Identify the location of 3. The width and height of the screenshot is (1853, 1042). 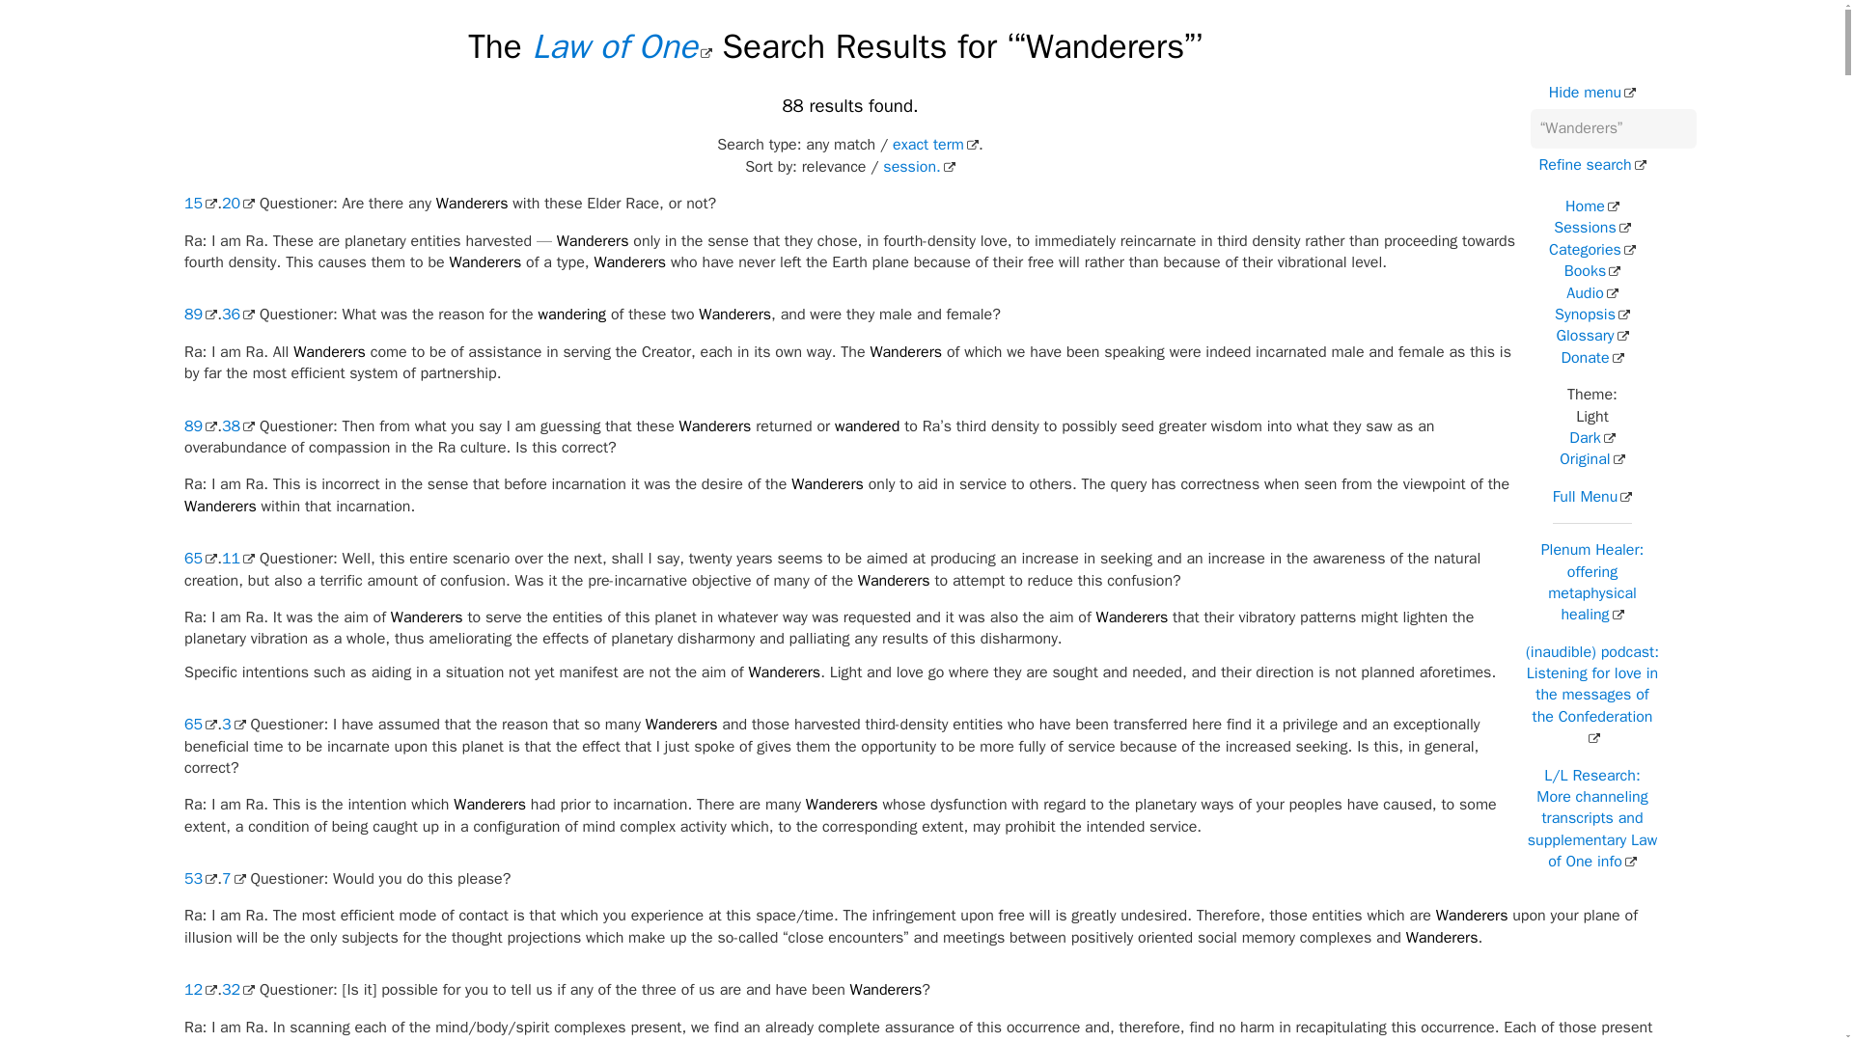
(234, 724).